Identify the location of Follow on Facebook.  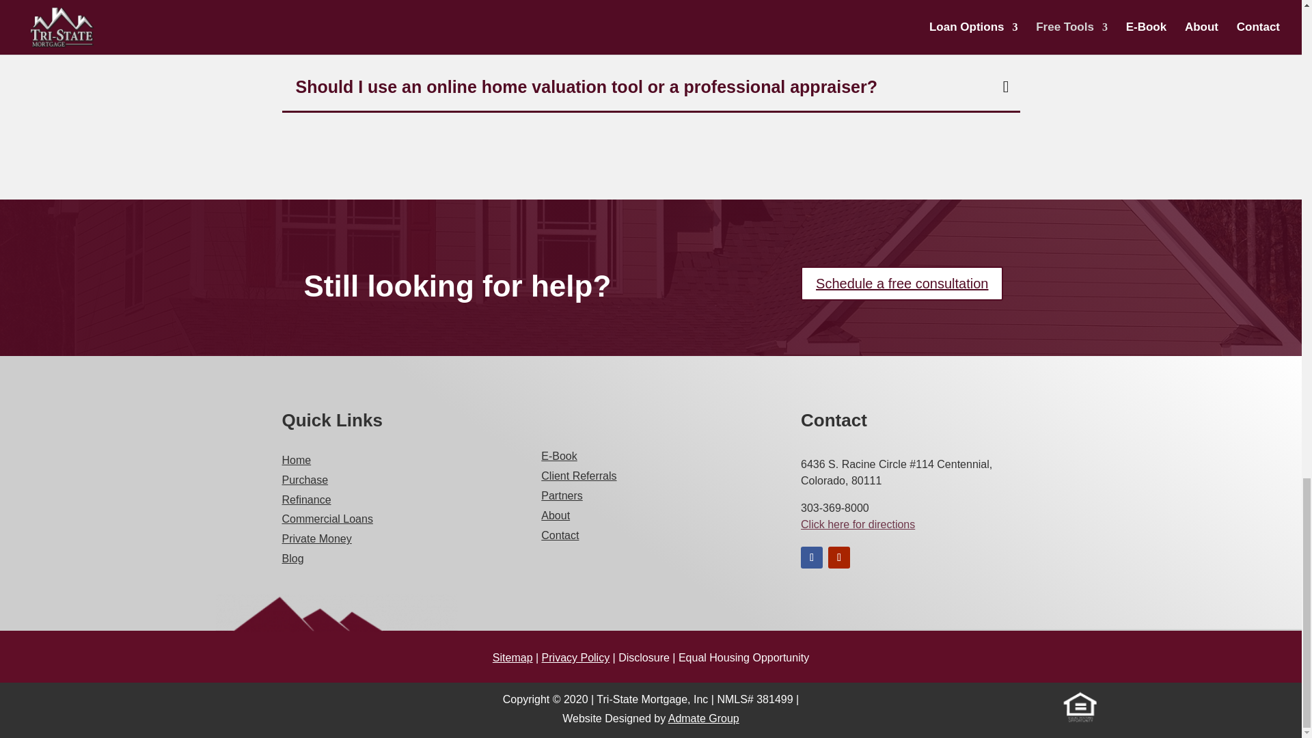
(811, 558).